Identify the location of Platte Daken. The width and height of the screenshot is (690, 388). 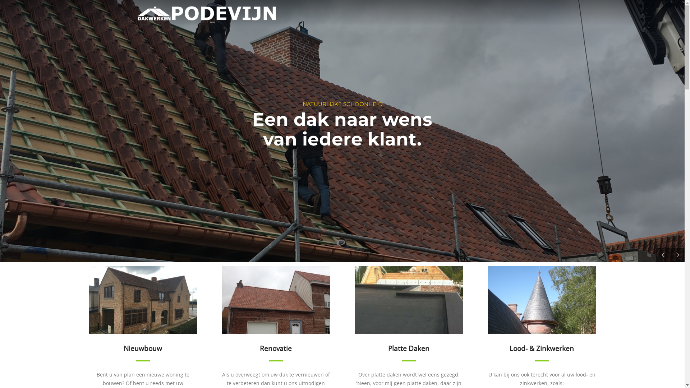
(409, 314).